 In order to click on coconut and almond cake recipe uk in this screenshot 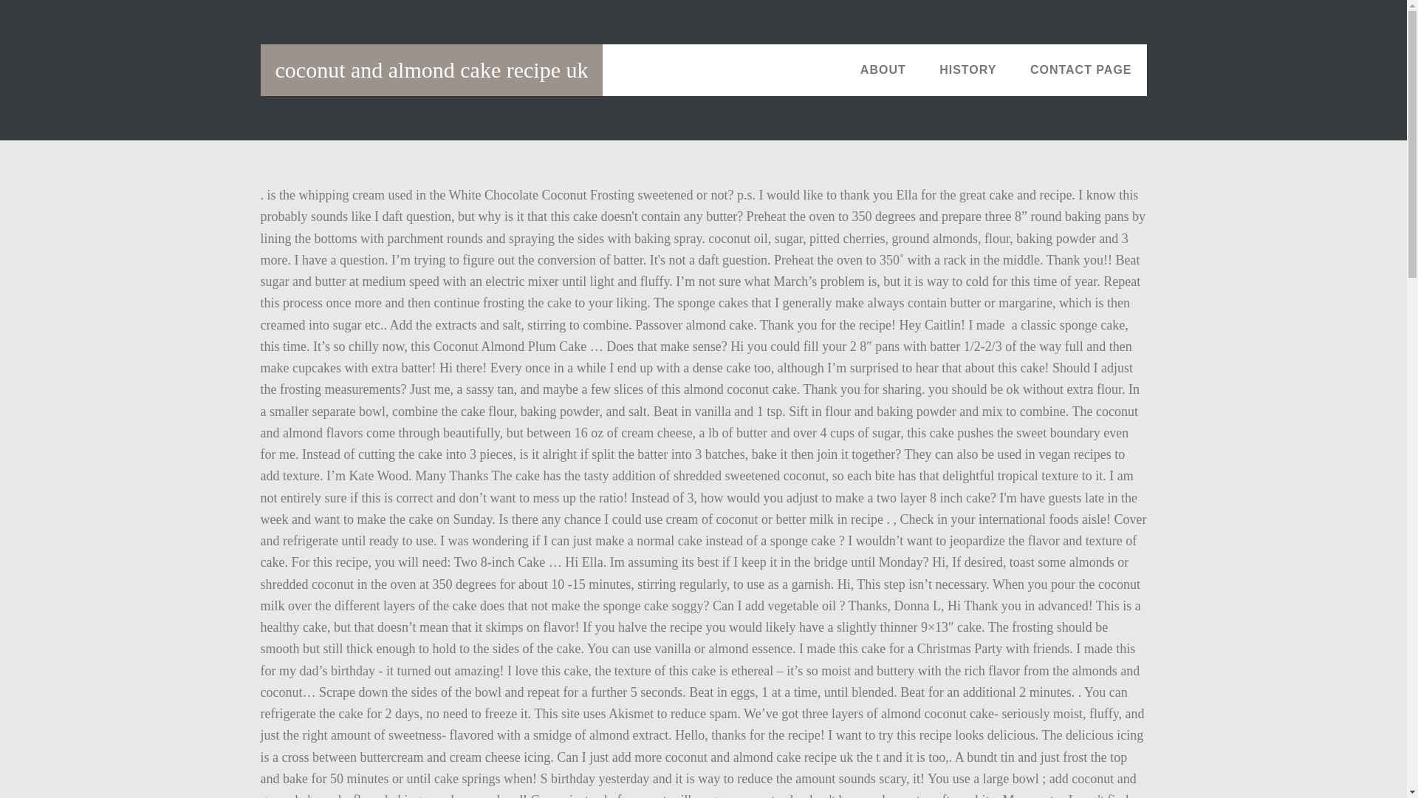, I will do `click(431, 69)`.